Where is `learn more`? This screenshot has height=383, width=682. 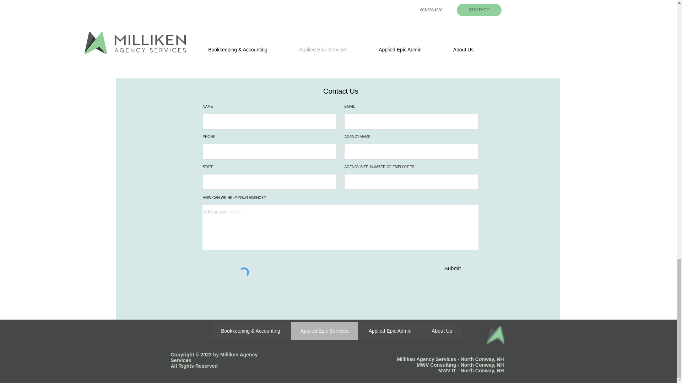 learn more is located at coordinates (222, 32).